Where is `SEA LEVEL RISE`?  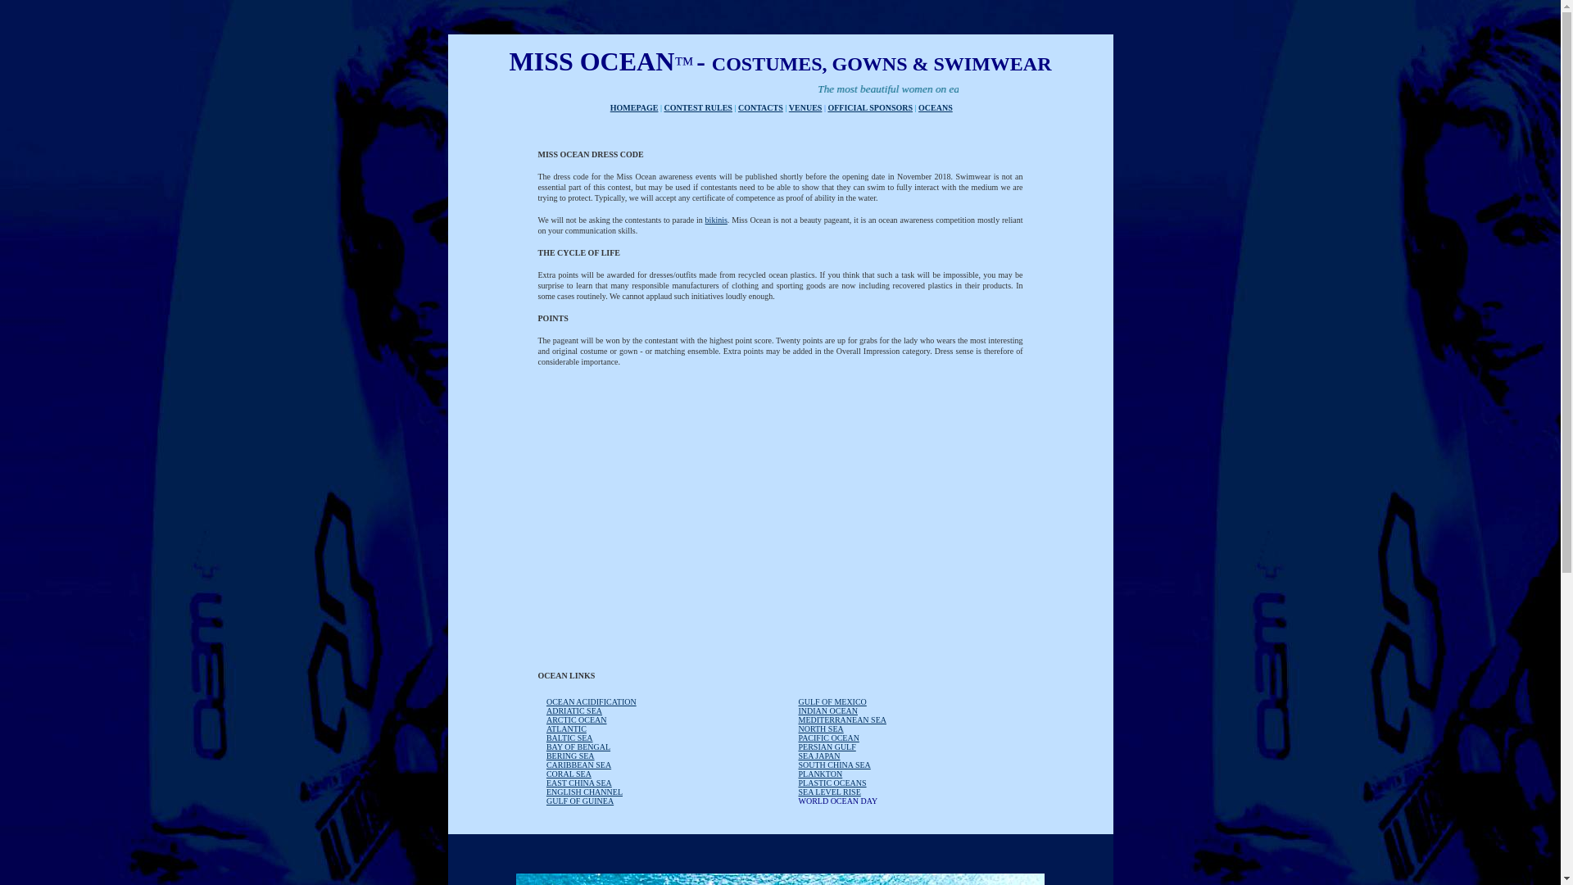
SEA LEVEL RISE is located at coordinates (829, 790).